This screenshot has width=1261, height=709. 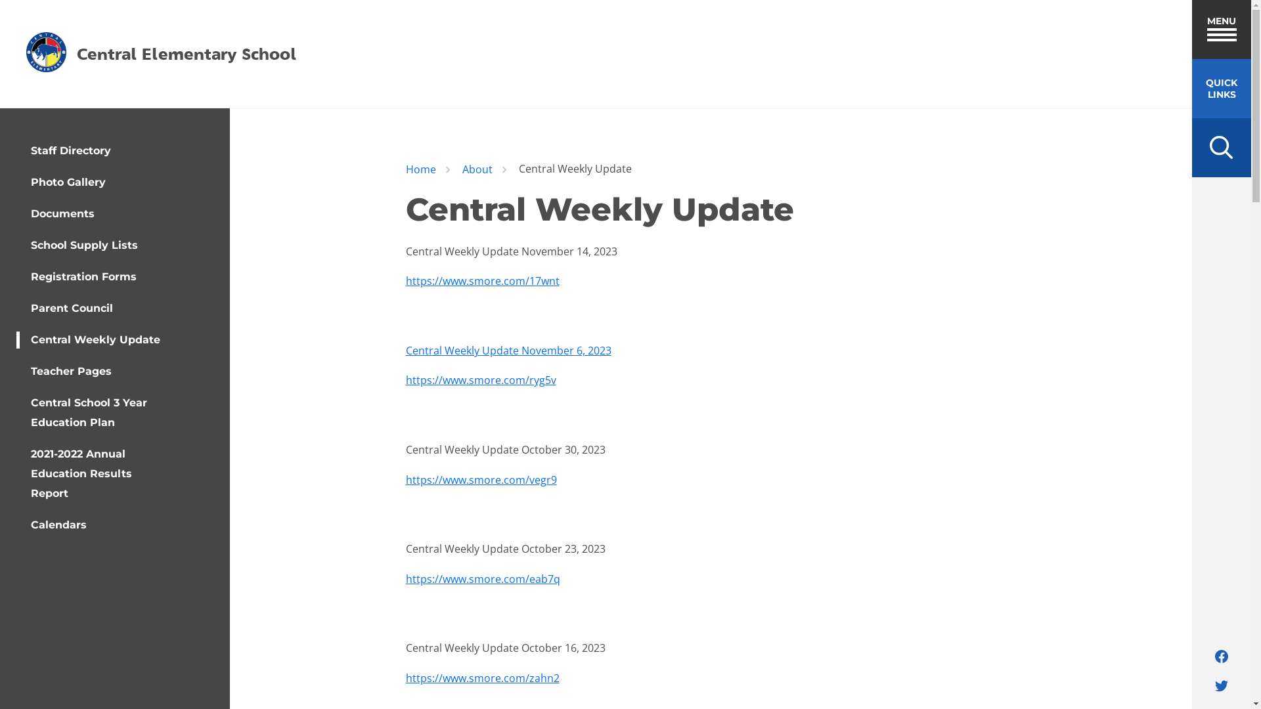 I want to click on https://www.smore.com/zahn2, so click(x=483, y=678).